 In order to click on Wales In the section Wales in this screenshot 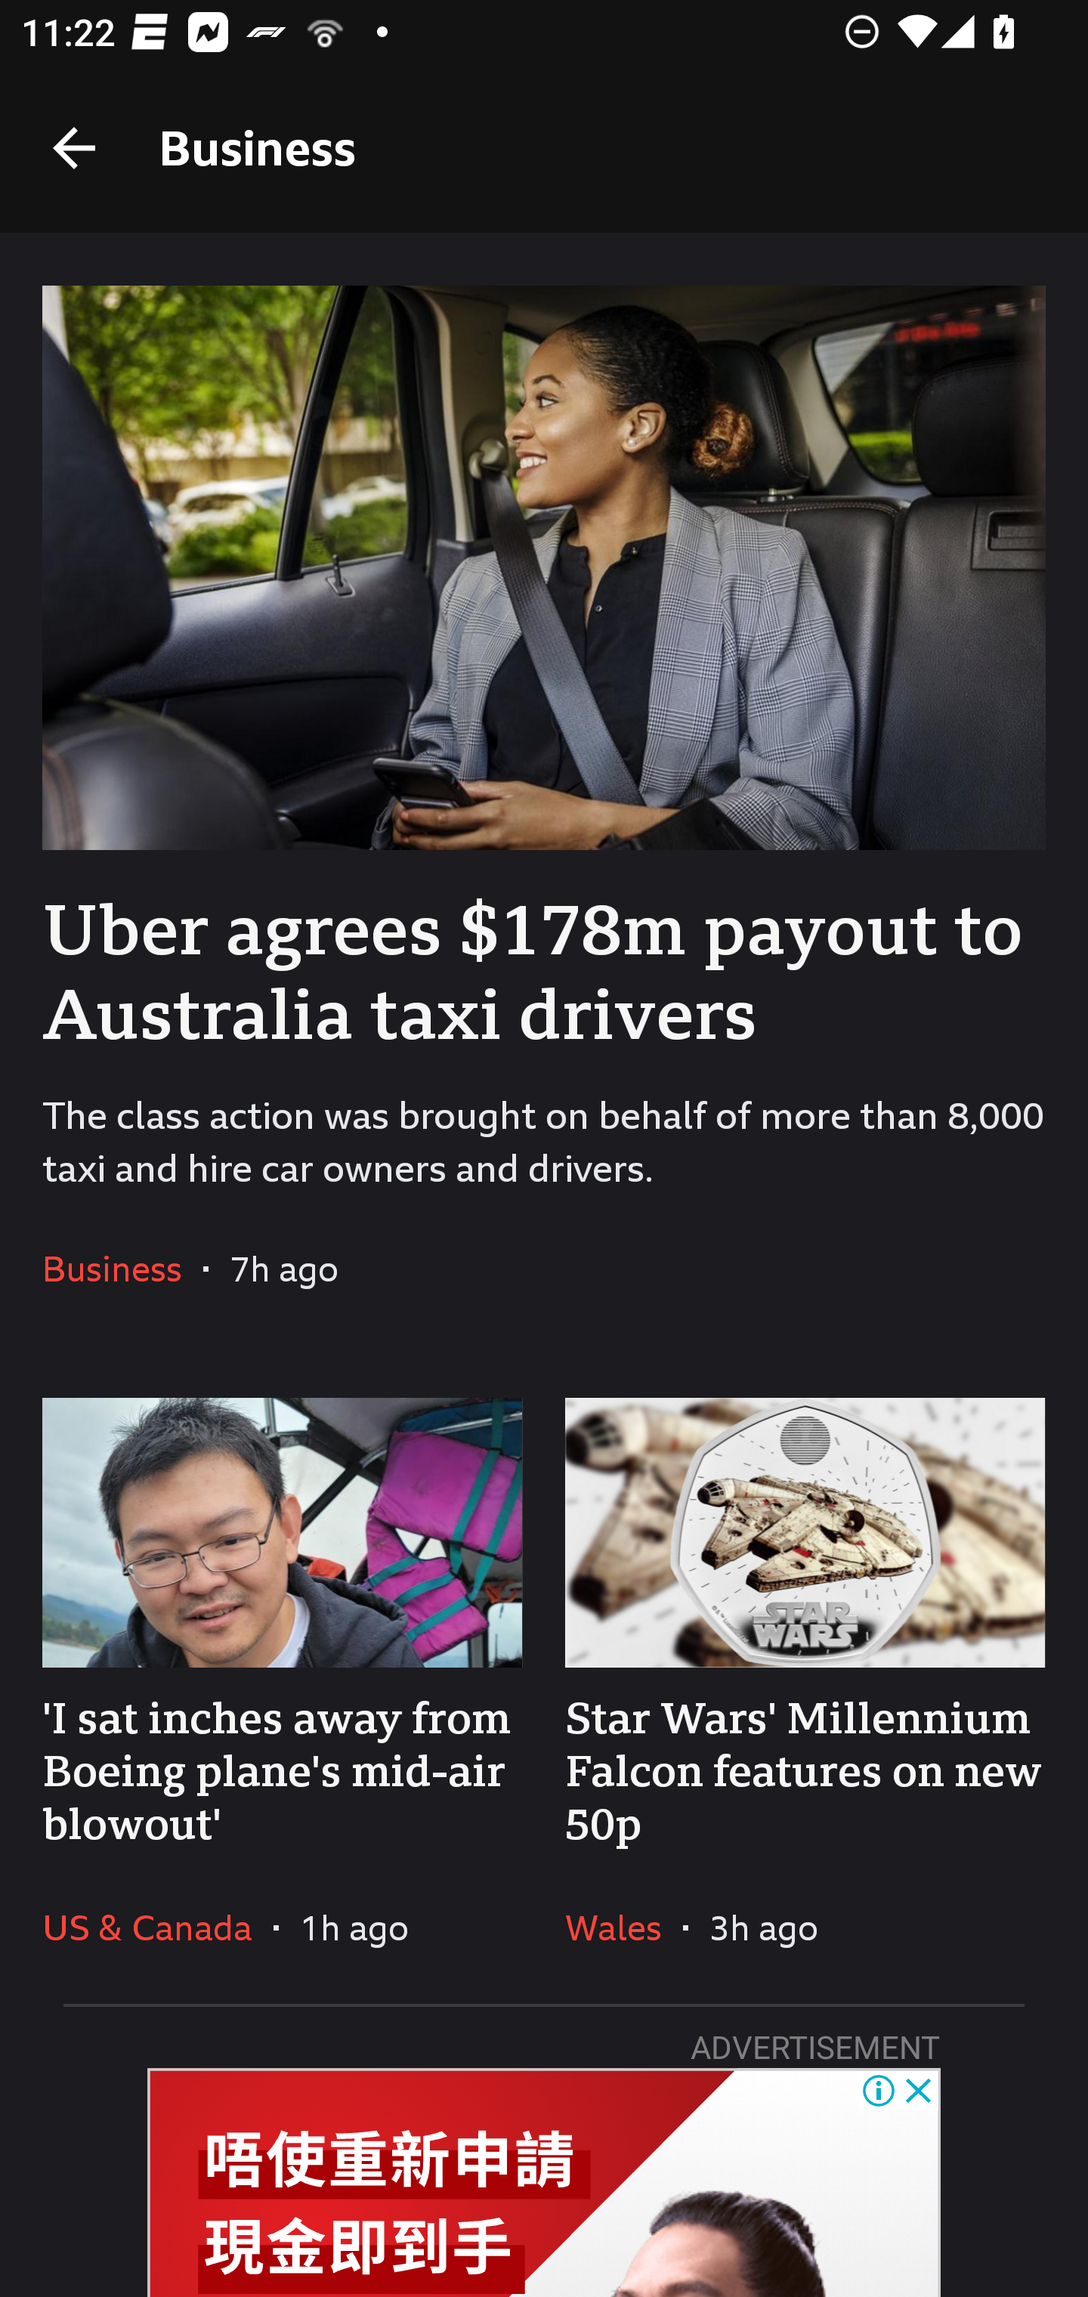, I will do `click(624, 1927)`.